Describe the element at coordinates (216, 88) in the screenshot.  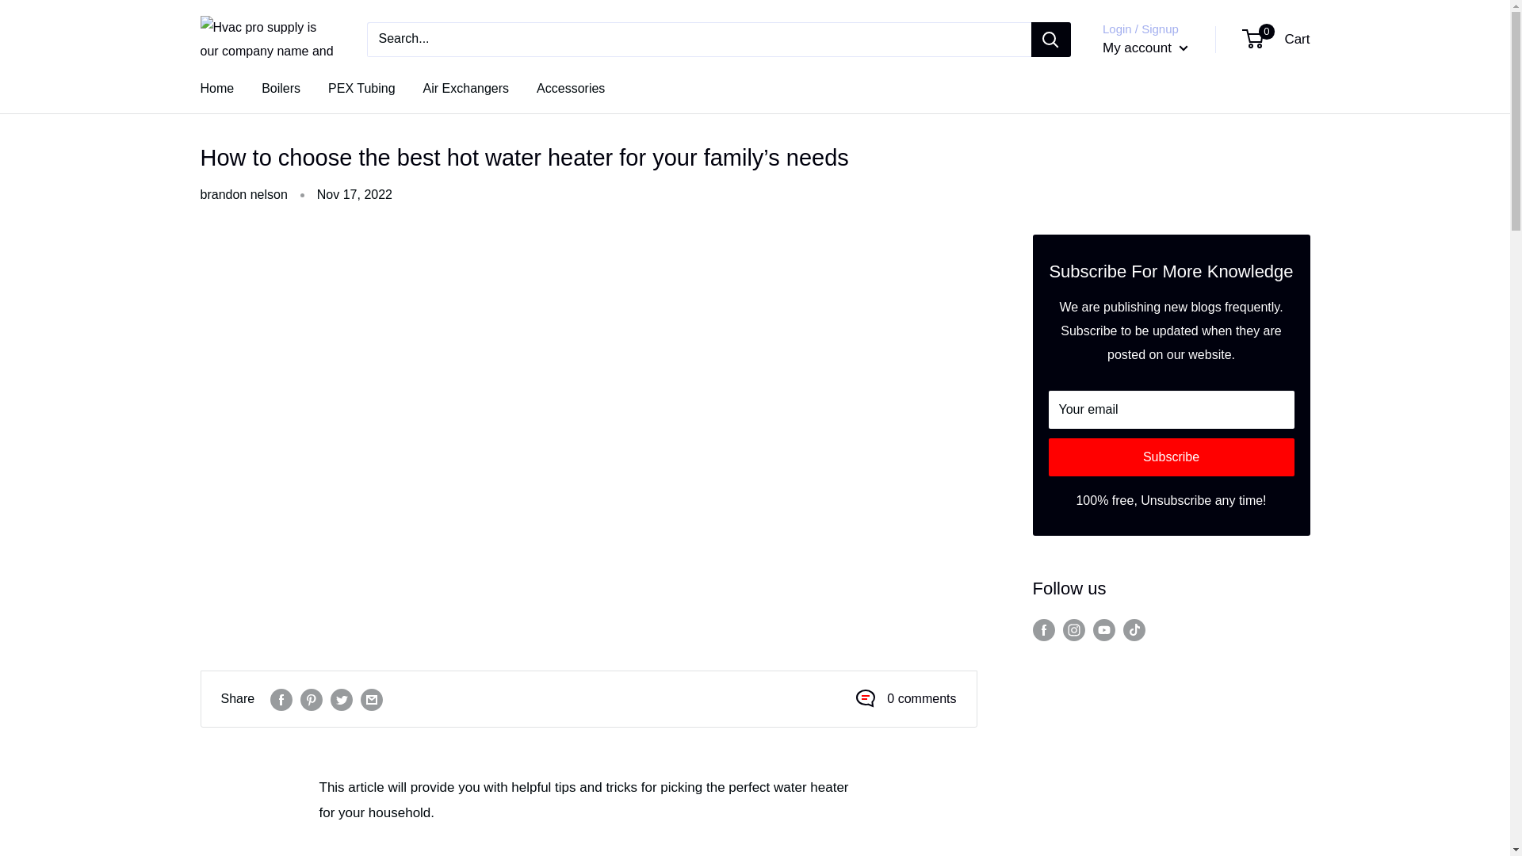
I see `Home` at that location.